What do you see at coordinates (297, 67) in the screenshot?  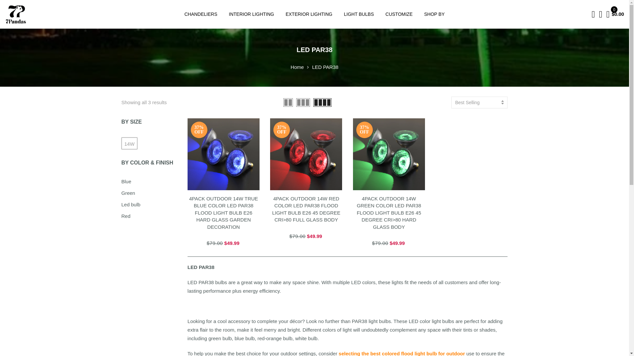 I see `Home` at bounding box center [297, 67].